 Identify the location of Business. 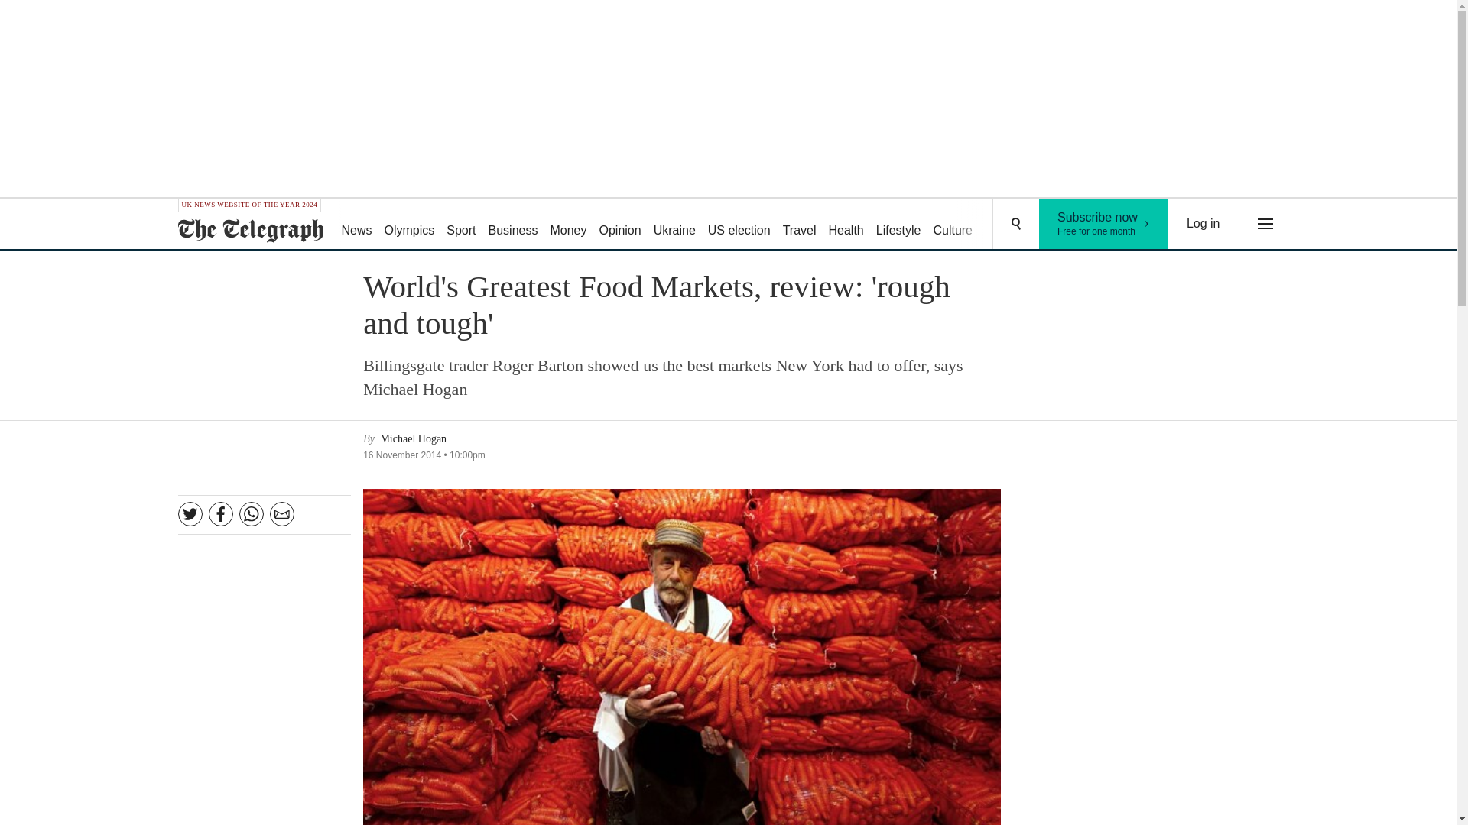
(619, 225).